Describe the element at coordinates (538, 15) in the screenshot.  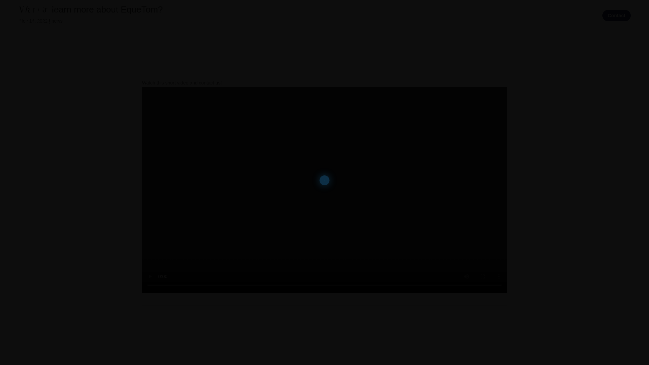
I see `Luso Electronics` at that location.